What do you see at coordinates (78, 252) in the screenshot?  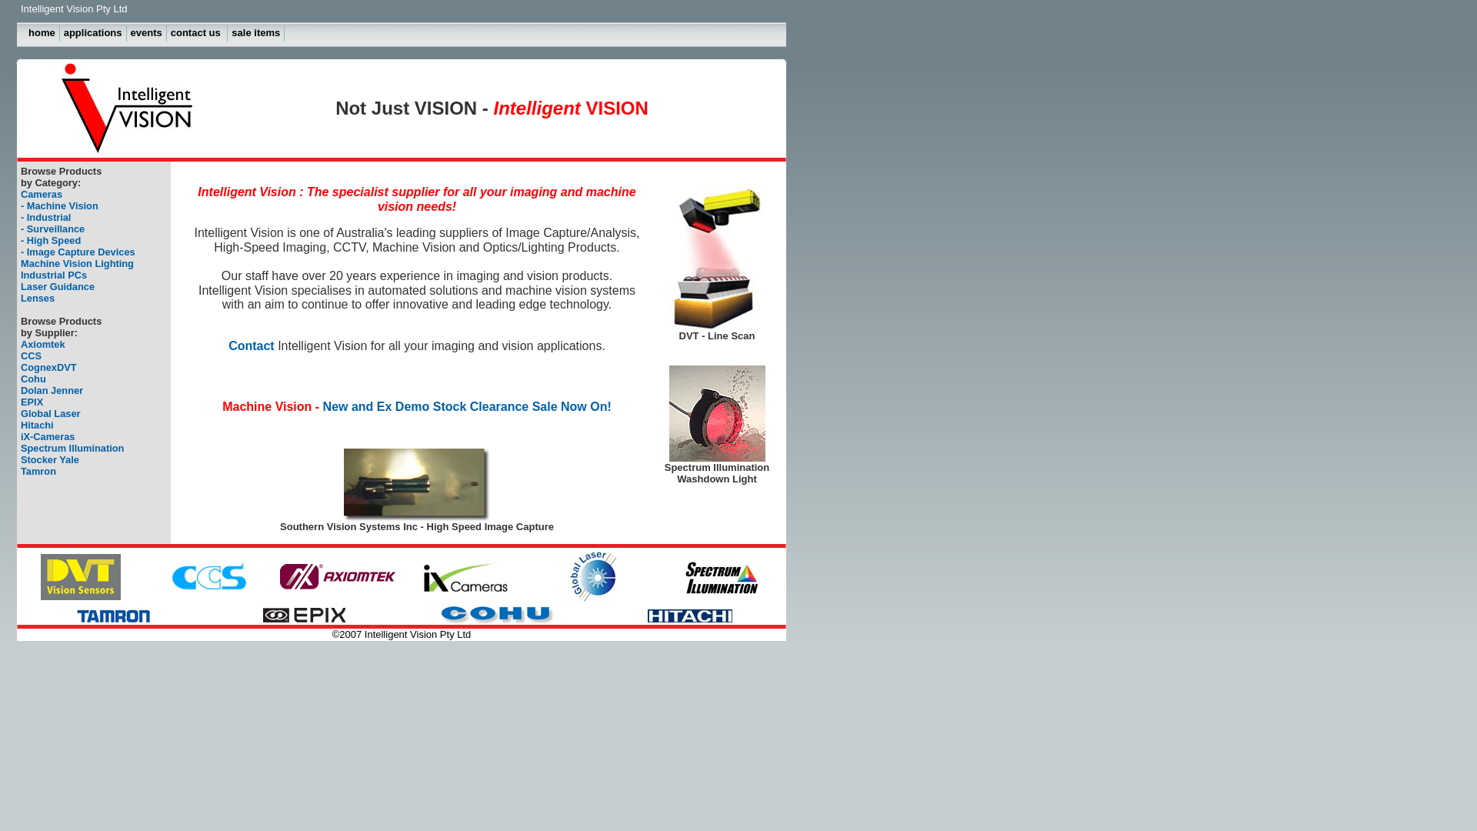 I see `- Image Capture Devices` at bounding box center [78, 252].